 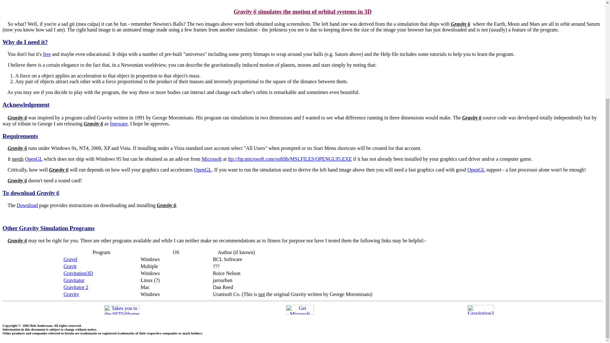 I want to click on Gravel, so click(x=70, y=259).